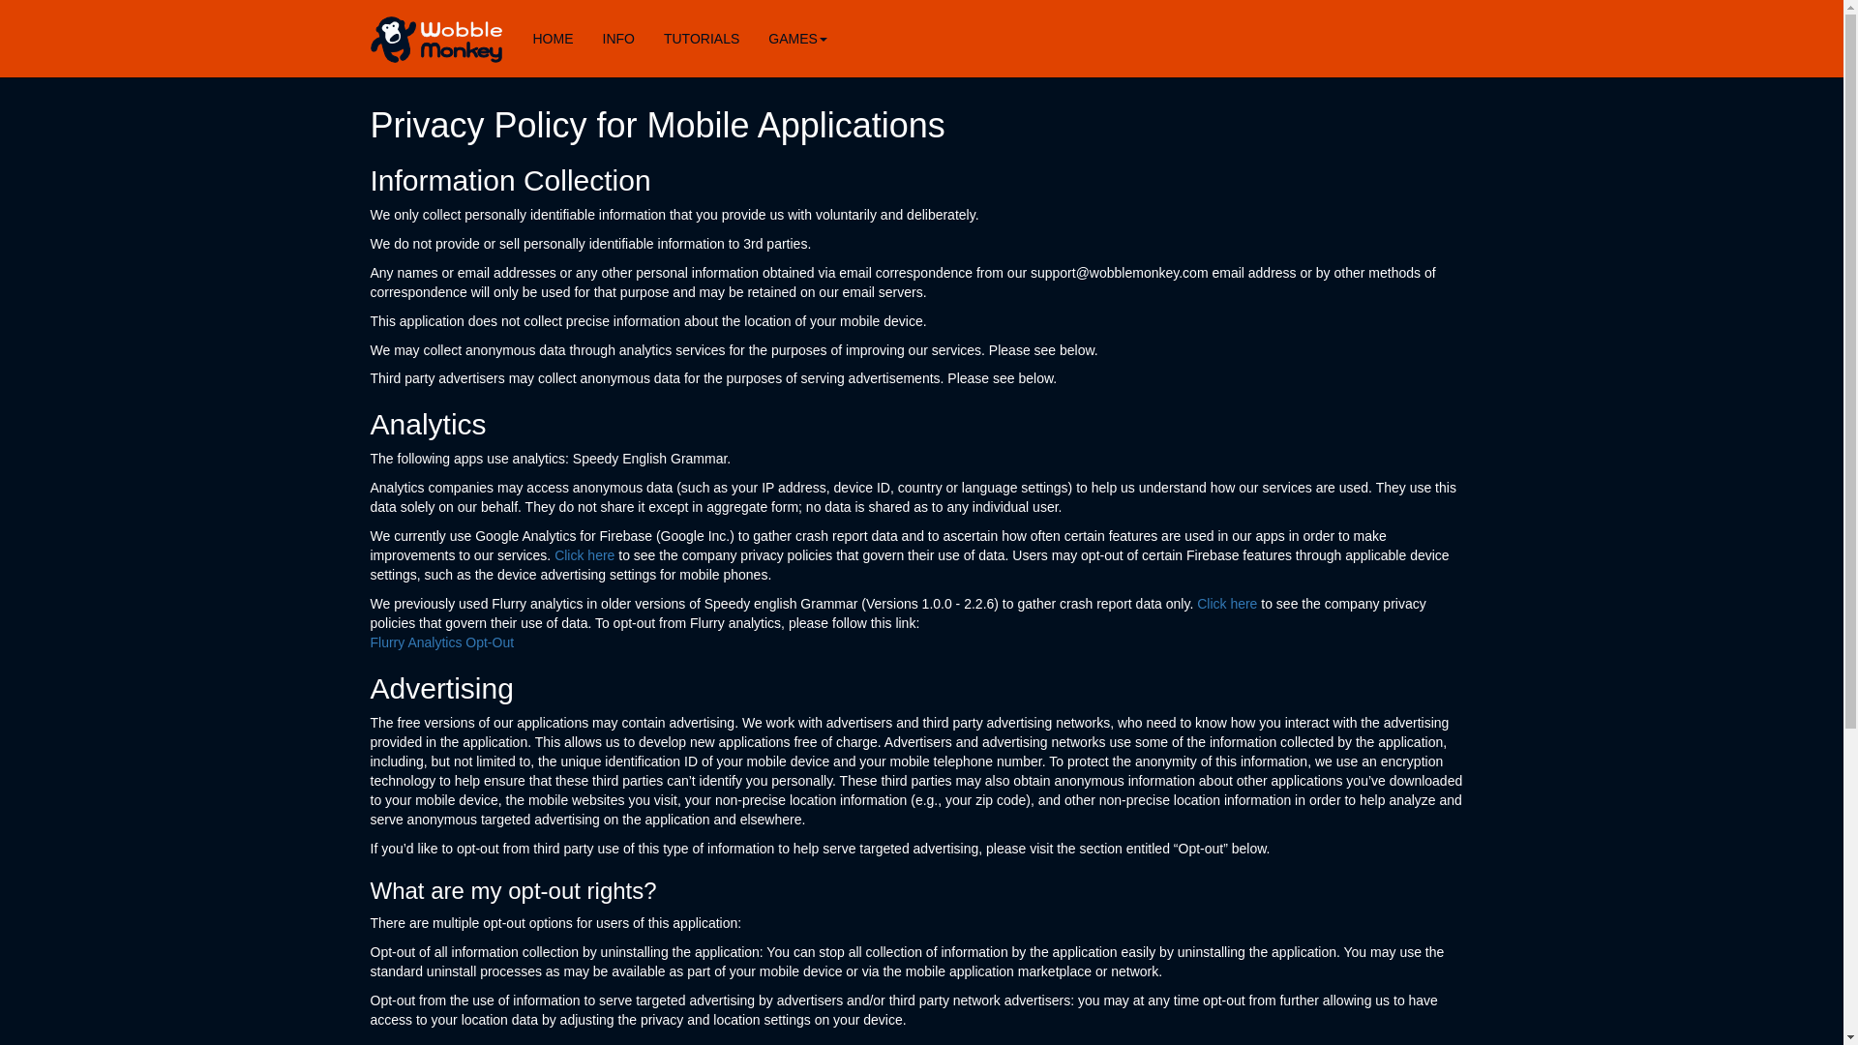 This screenshot has width=1858, height=1045. Describe the element at coordinates (618, 39) in the screenshot. I see `INFO` at that location.